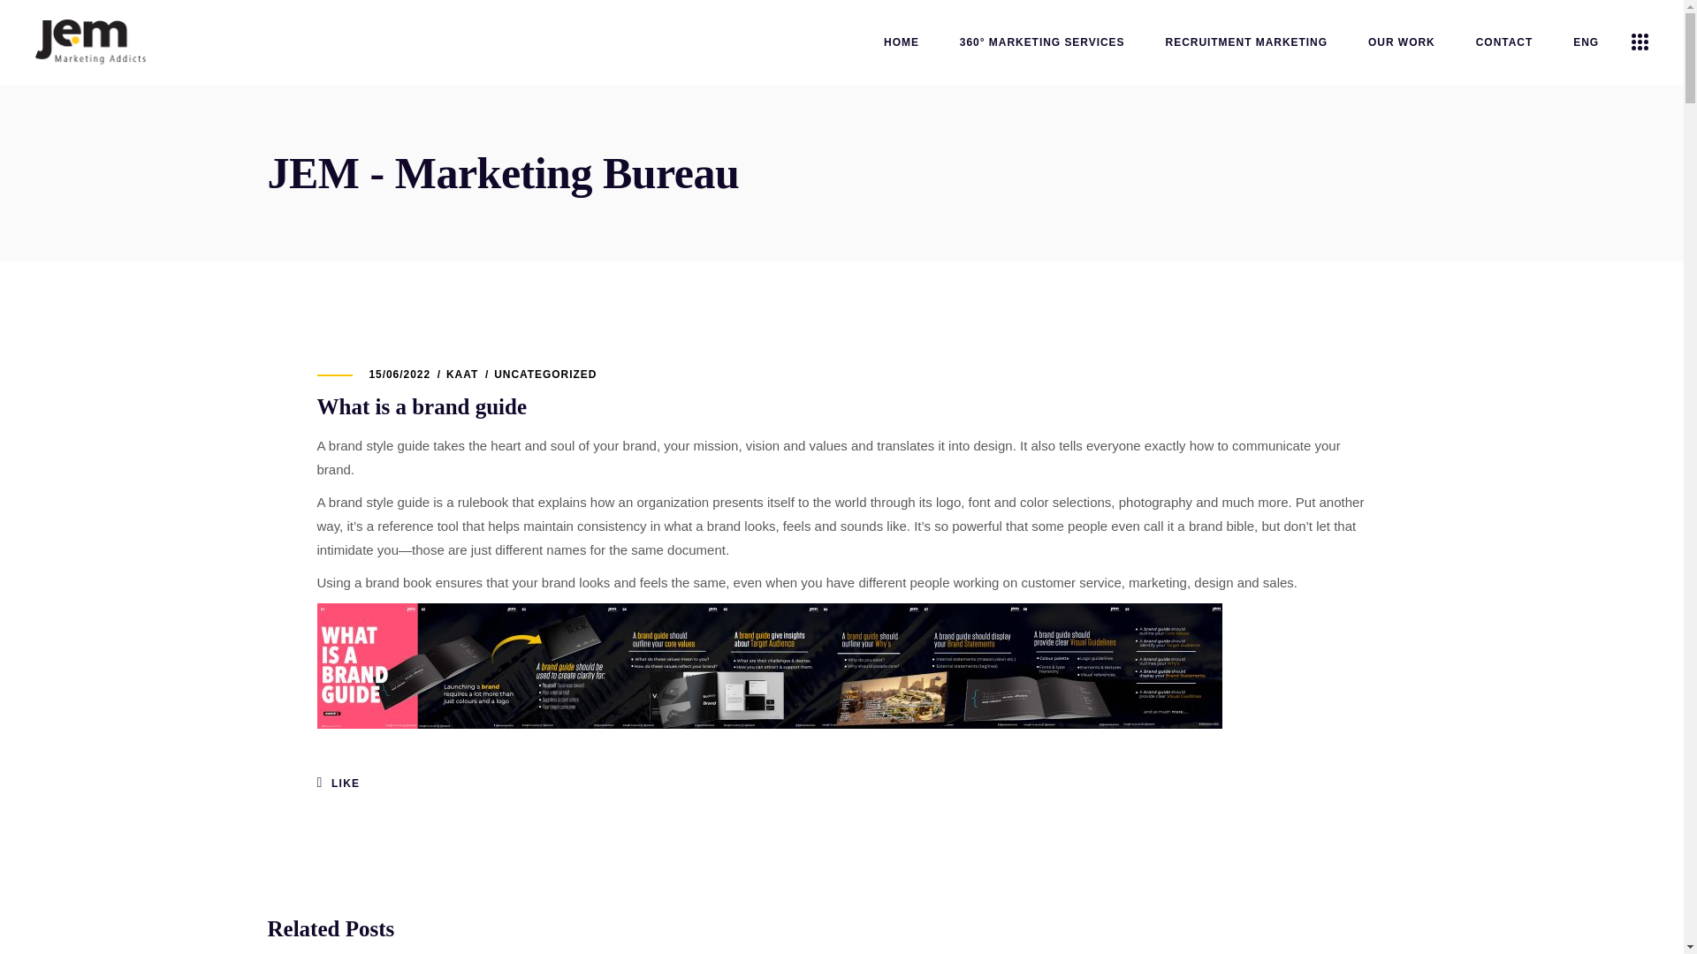 The image size is (1697, 954). I want to click on Like this, so click(338, 784).